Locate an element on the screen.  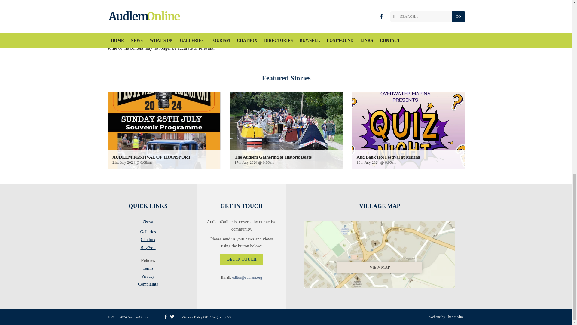
Featured Stories is located at coordinates (286, 78).